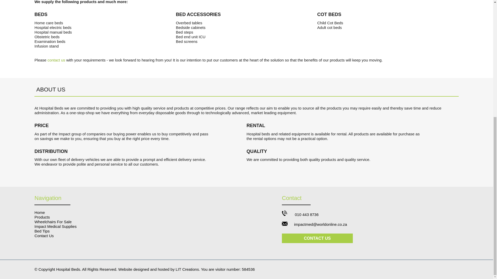 The image size is (497, 279). Describe the element at coordinates (317, 238) in the screenshot. I see `CONTACT US` at that location.